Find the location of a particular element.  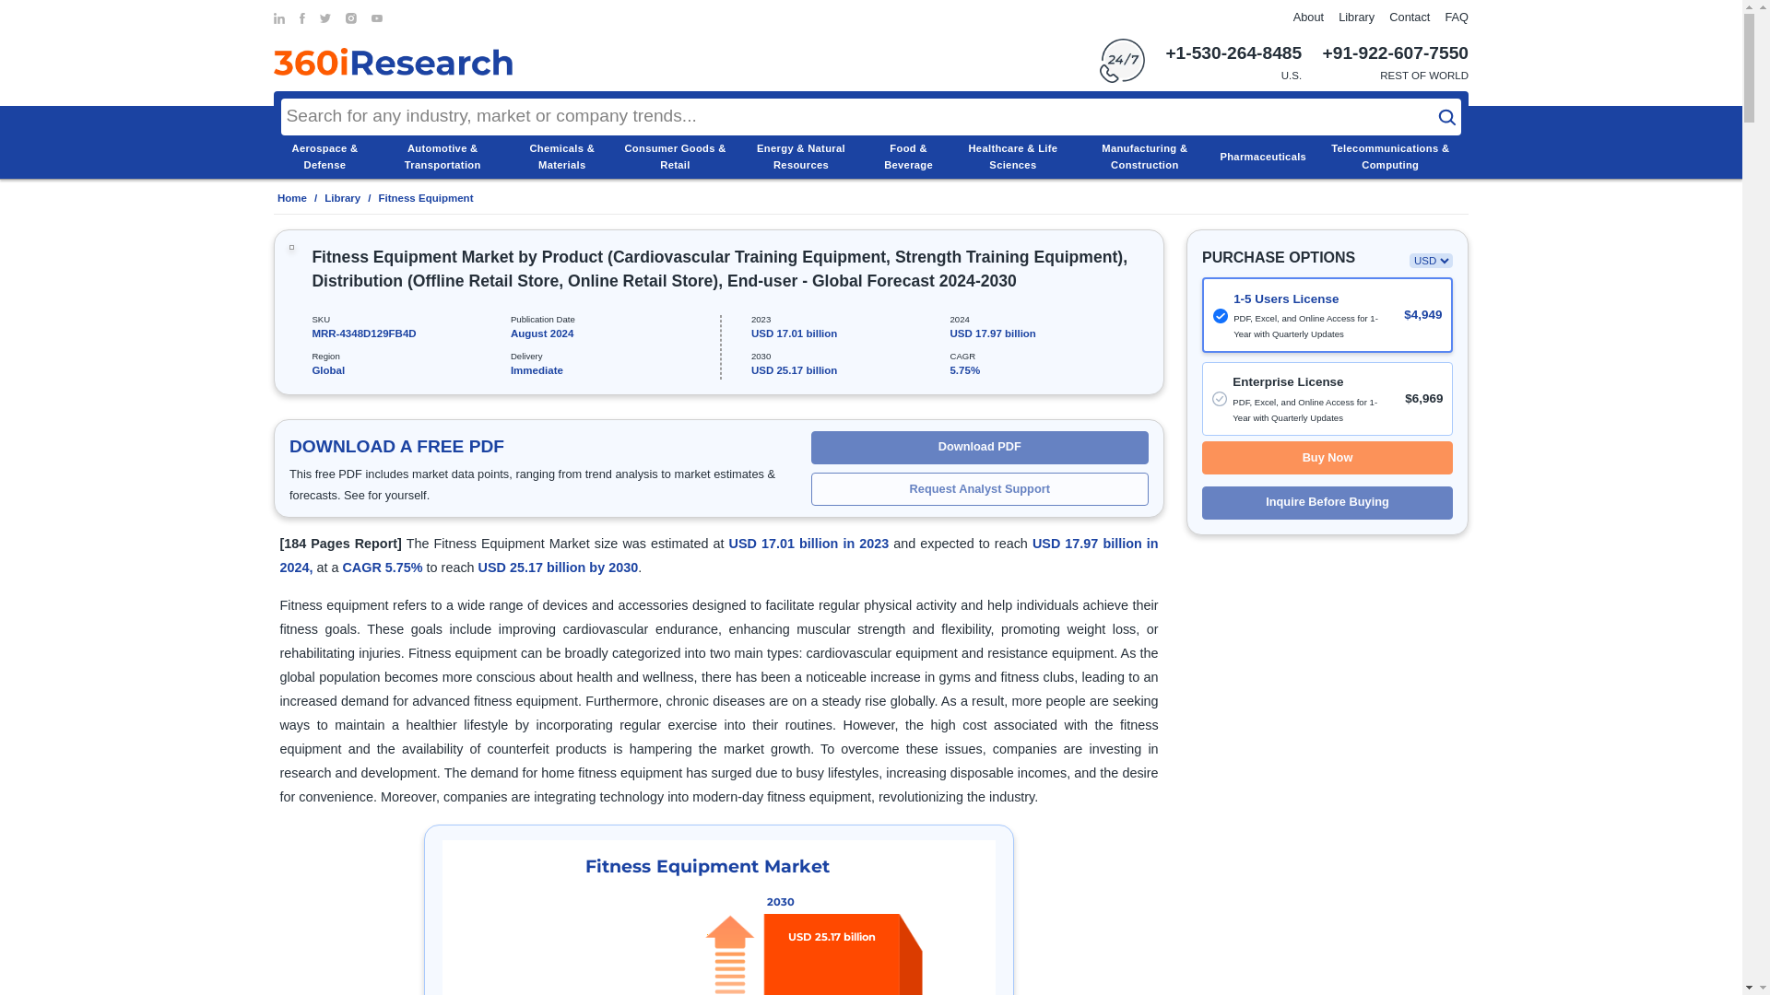

Contact is located at coordinates (1410, 17).